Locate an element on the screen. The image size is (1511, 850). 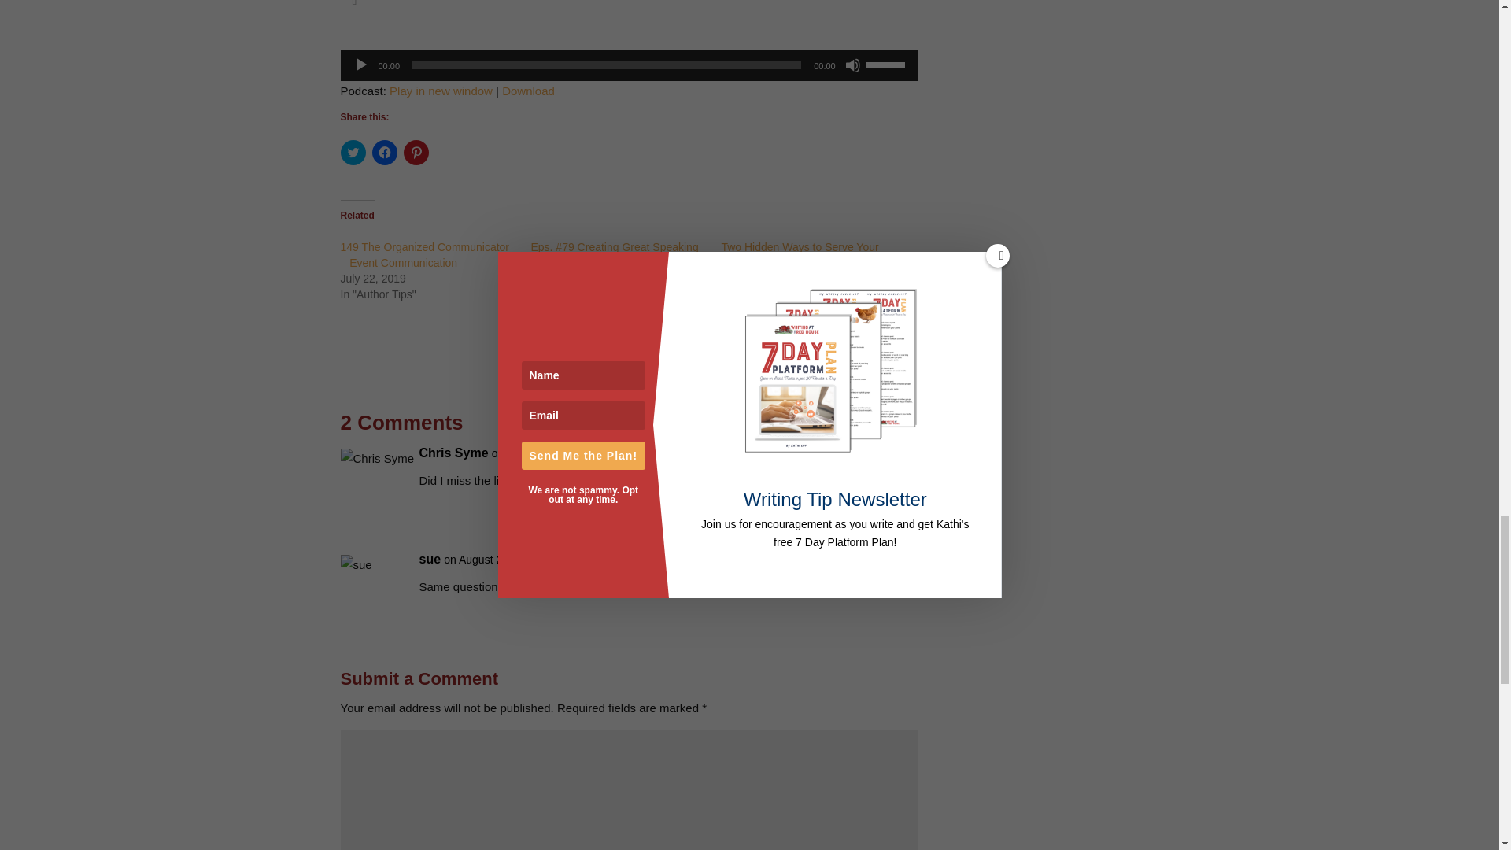
Play is located at coordinates (360, 65).